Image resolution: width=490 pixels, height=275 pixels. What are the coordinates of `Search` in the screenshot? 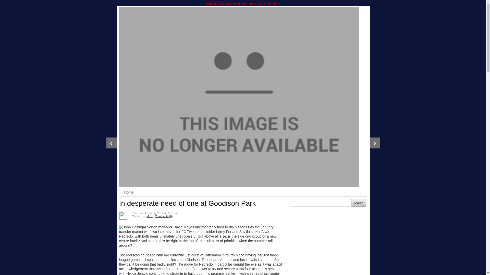 It's located at (359, 203).